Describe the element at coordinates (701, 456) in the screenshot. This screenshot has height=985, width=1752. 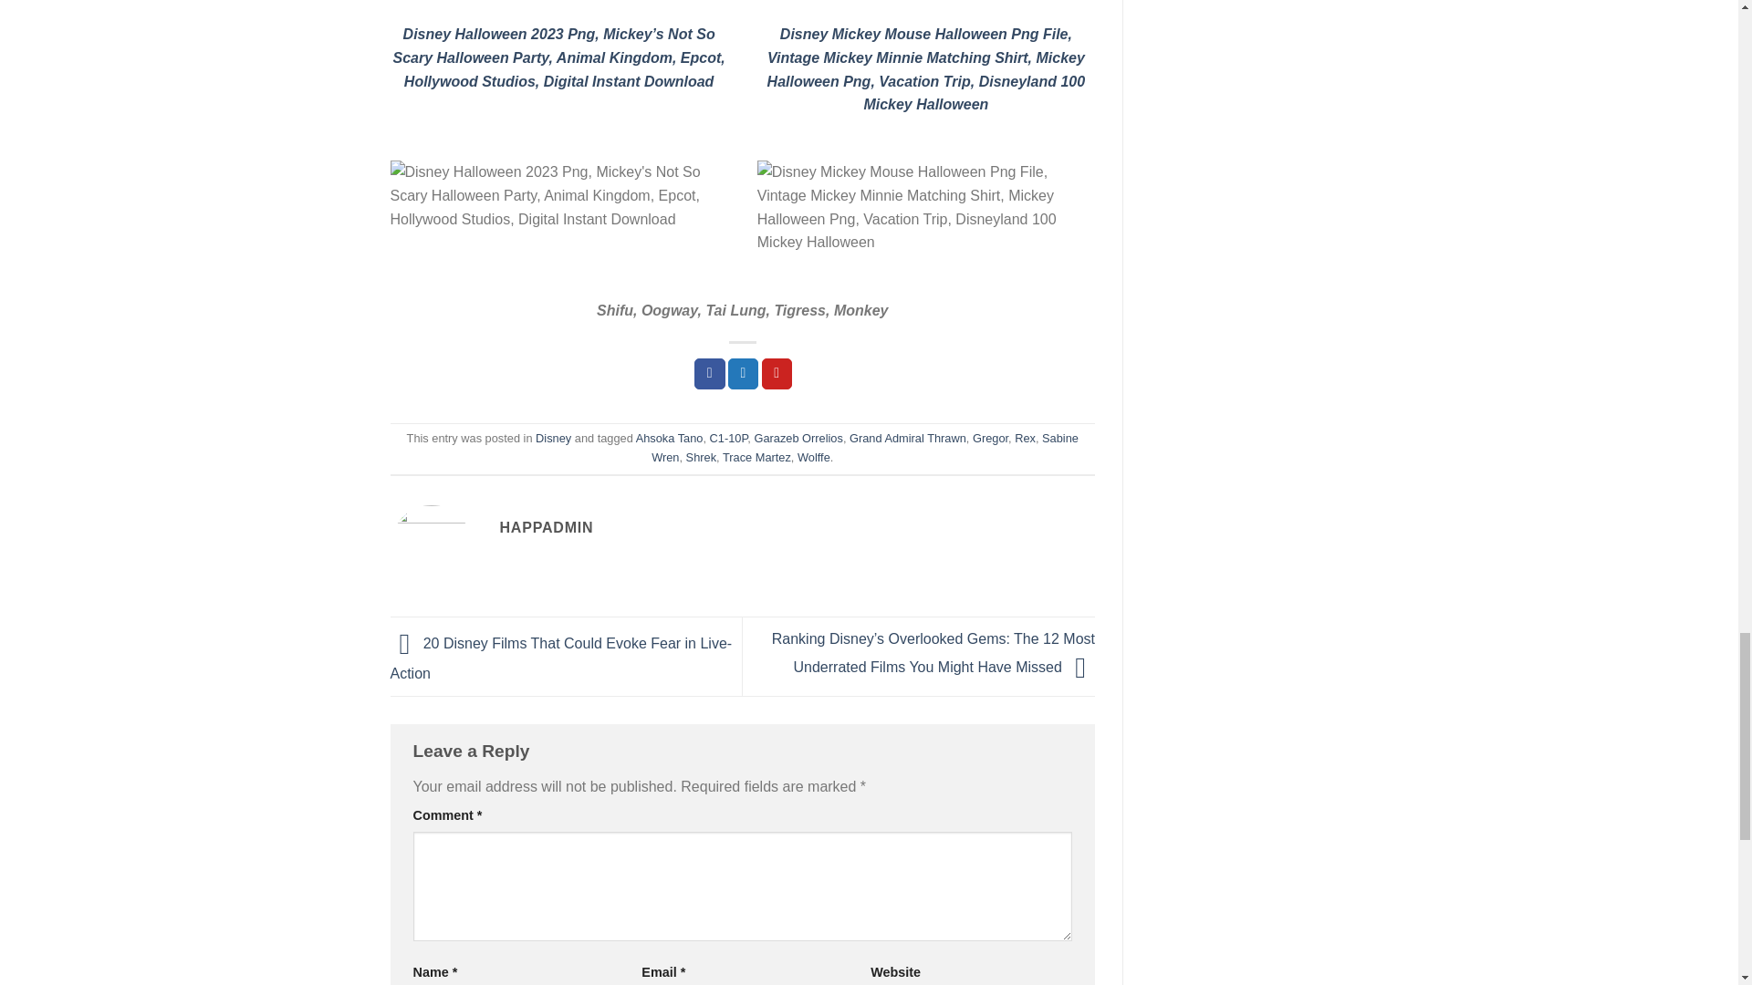
I see `Shrek` at that location.